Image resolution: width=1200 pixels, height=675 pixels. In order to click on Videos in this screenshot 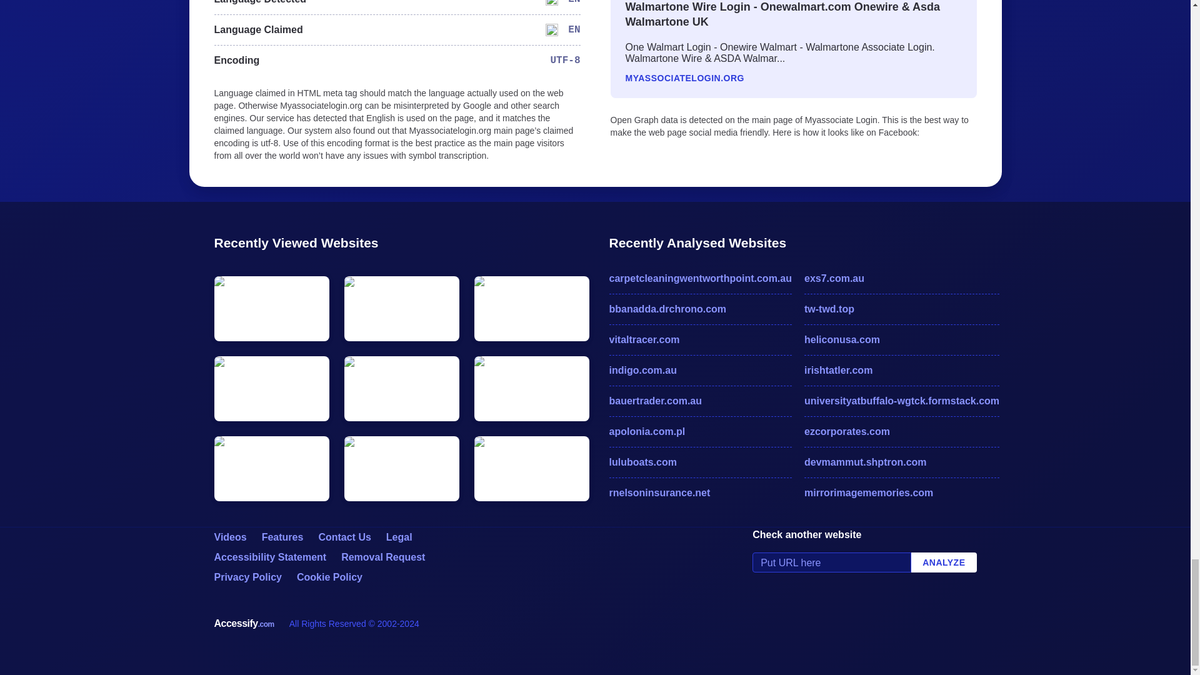, I will do `click(229, 537)`.